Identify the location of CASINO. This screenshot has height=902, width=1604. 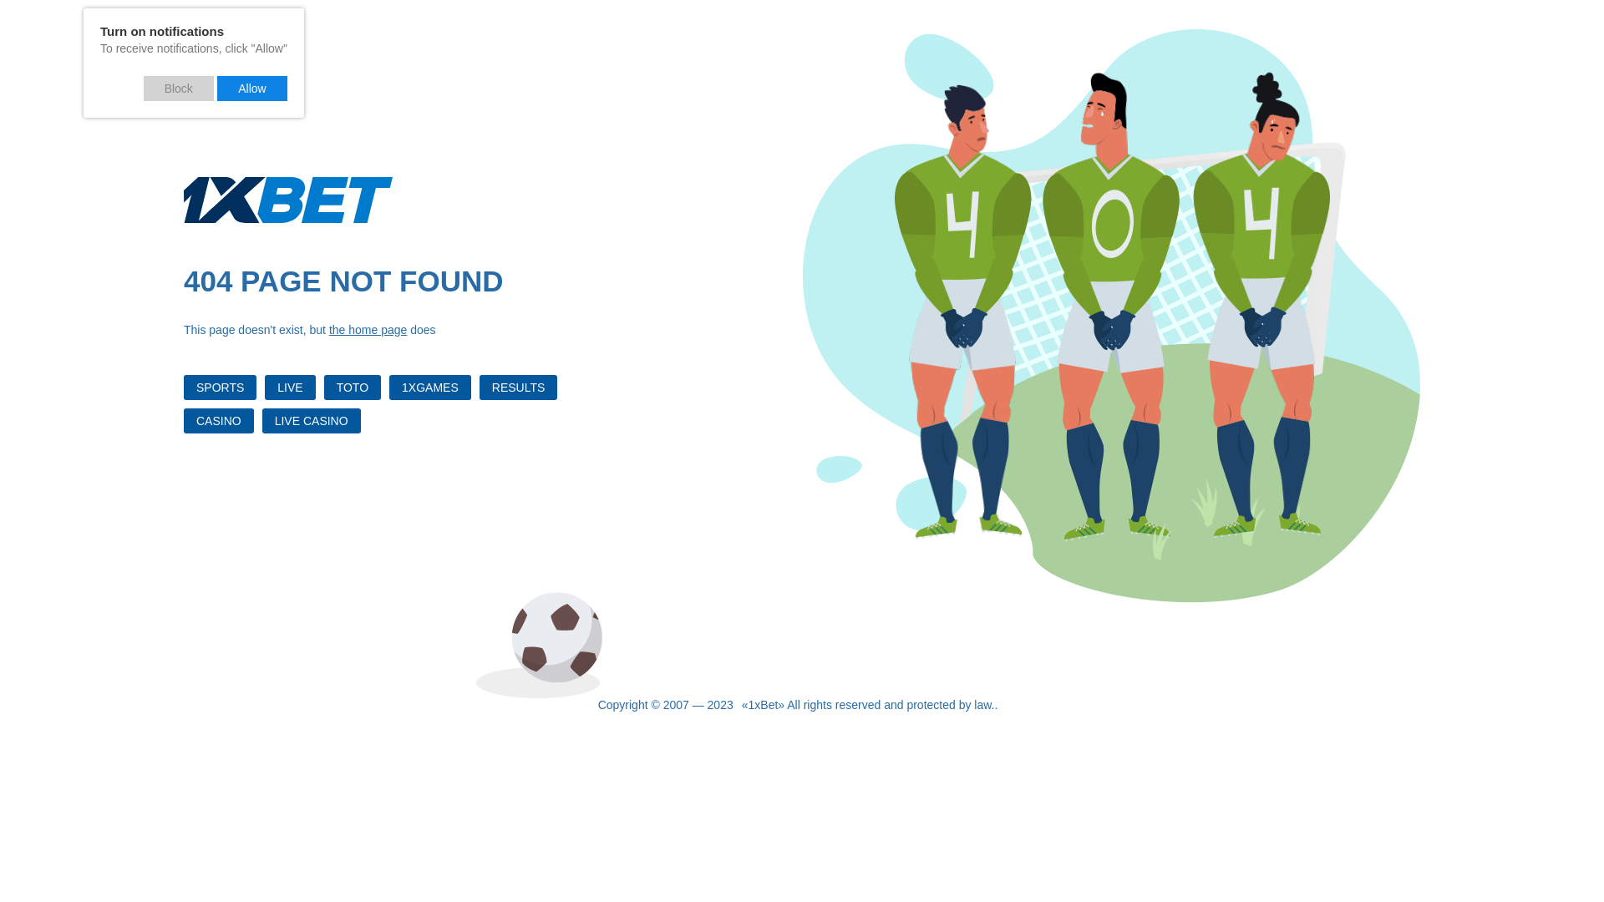
(219, 421).